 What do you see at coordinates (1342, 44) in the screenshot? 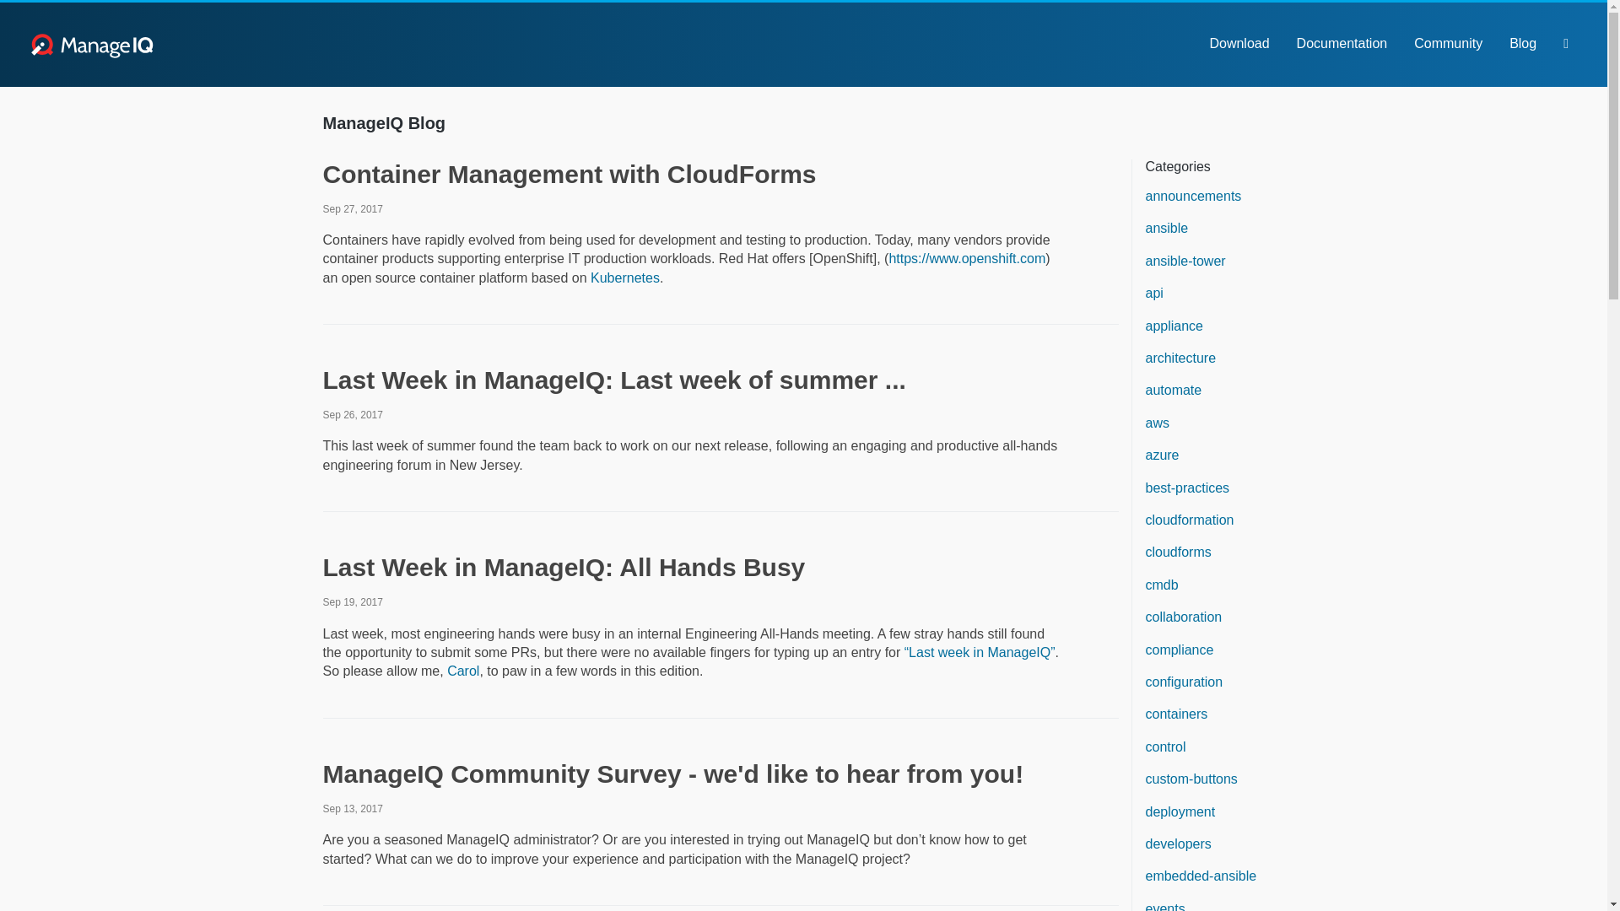
I see `Documentation` at bounding box center [1342, 44].